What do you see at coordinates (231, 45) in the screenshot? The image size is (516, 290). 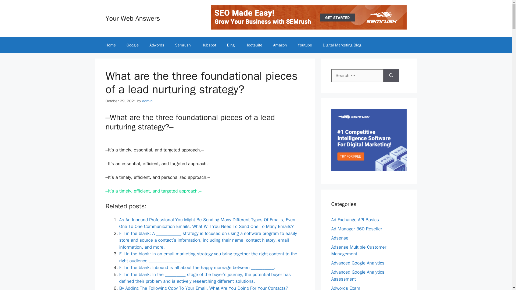 I see `Bing` at bounding box center [231, 45].